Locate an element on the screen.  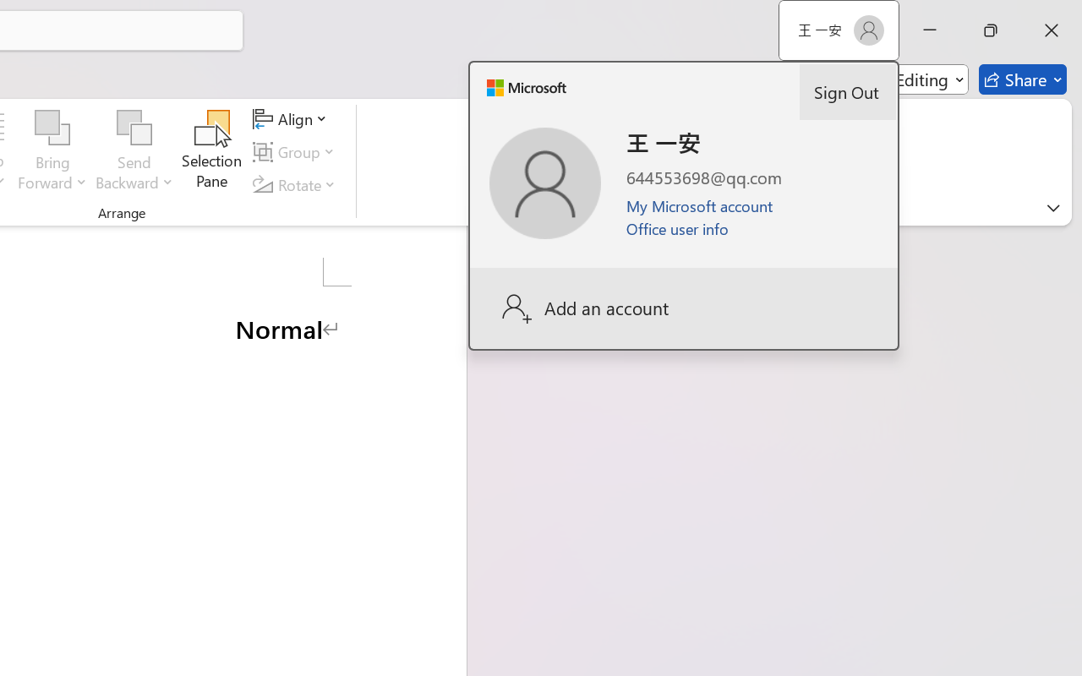
Rotate is located at coordinates (297, 184).